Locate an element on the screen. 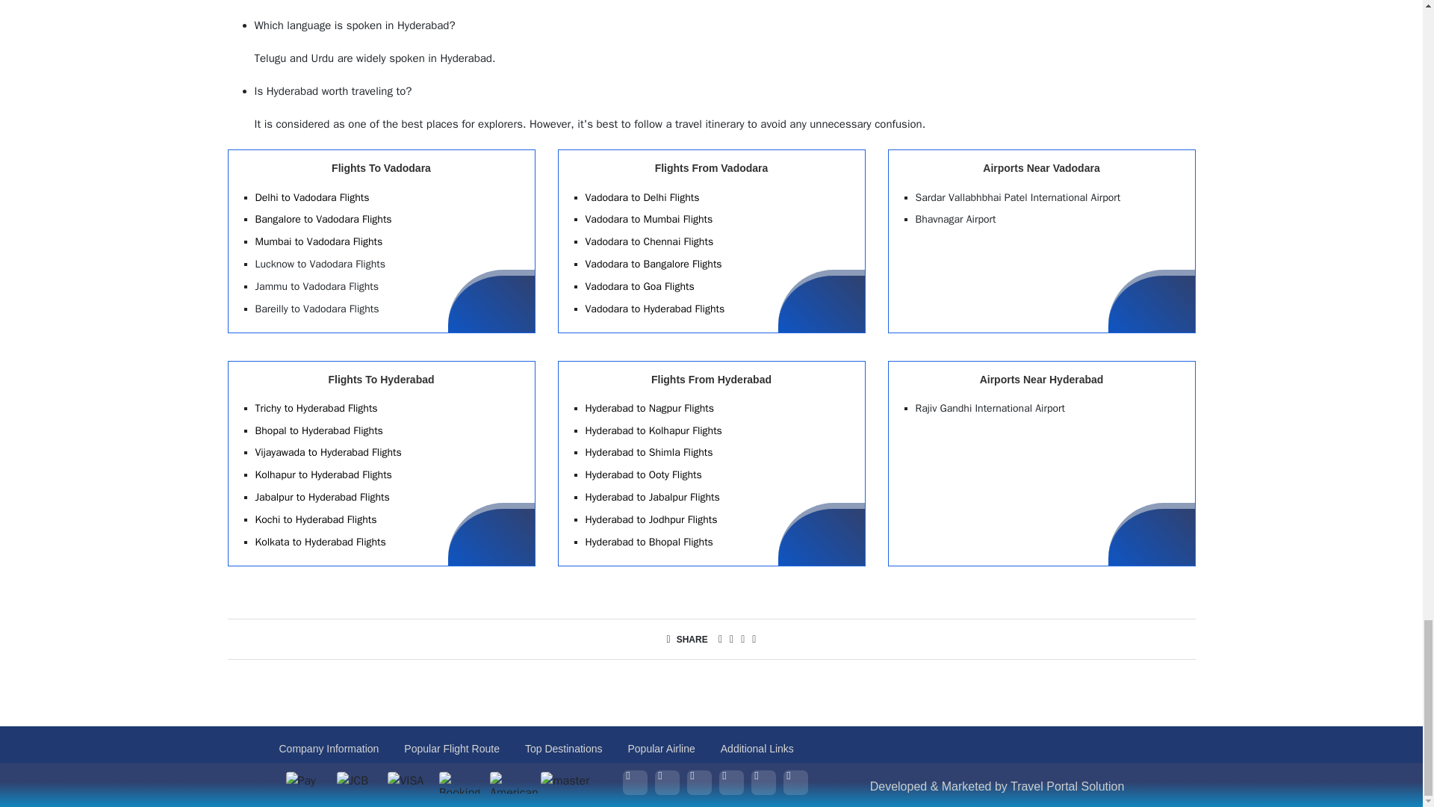 This screenshot has height=807, width=1434. Vadodara to Bangalore Flights is located at coordinates (654, 263).